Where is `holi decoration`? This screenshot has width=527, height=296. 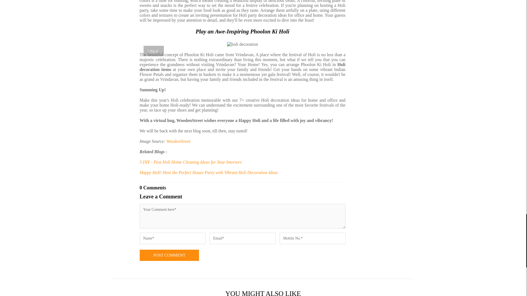 holi decoration is located at coordinates (242, 44).